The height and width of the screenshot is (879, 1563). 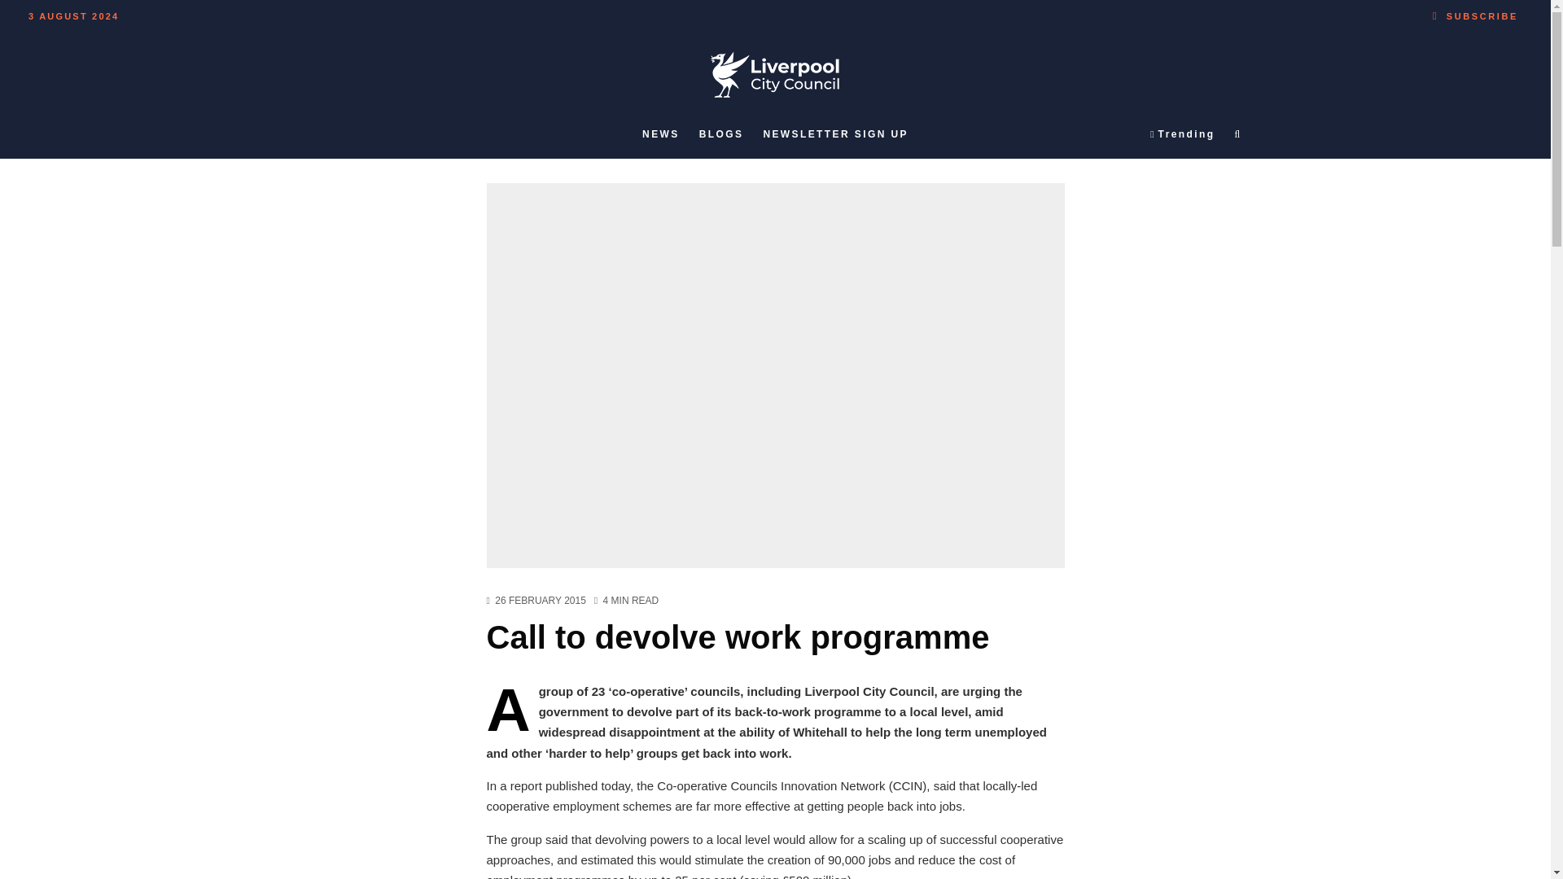 What do you see at coordinates (661, 134) in the screenshot?
I see `NEWS` at bounding box center [661, 134].